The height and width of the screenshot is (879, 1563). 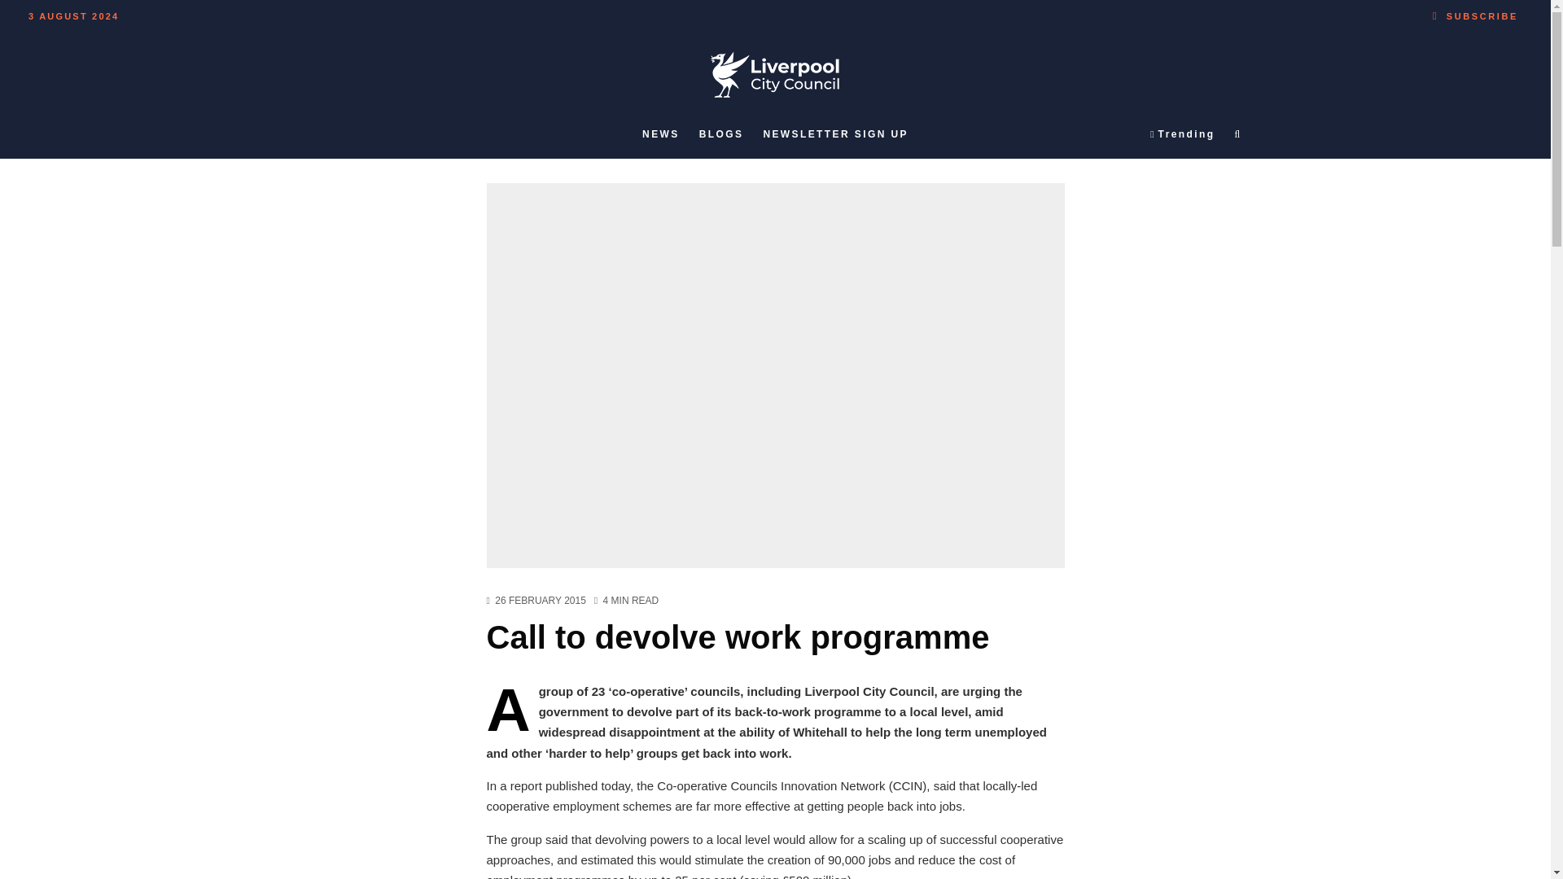 What do you see at coordinates (661, 134) in the screenshot?
I see `NEWS` at bounding box center [661, 134].